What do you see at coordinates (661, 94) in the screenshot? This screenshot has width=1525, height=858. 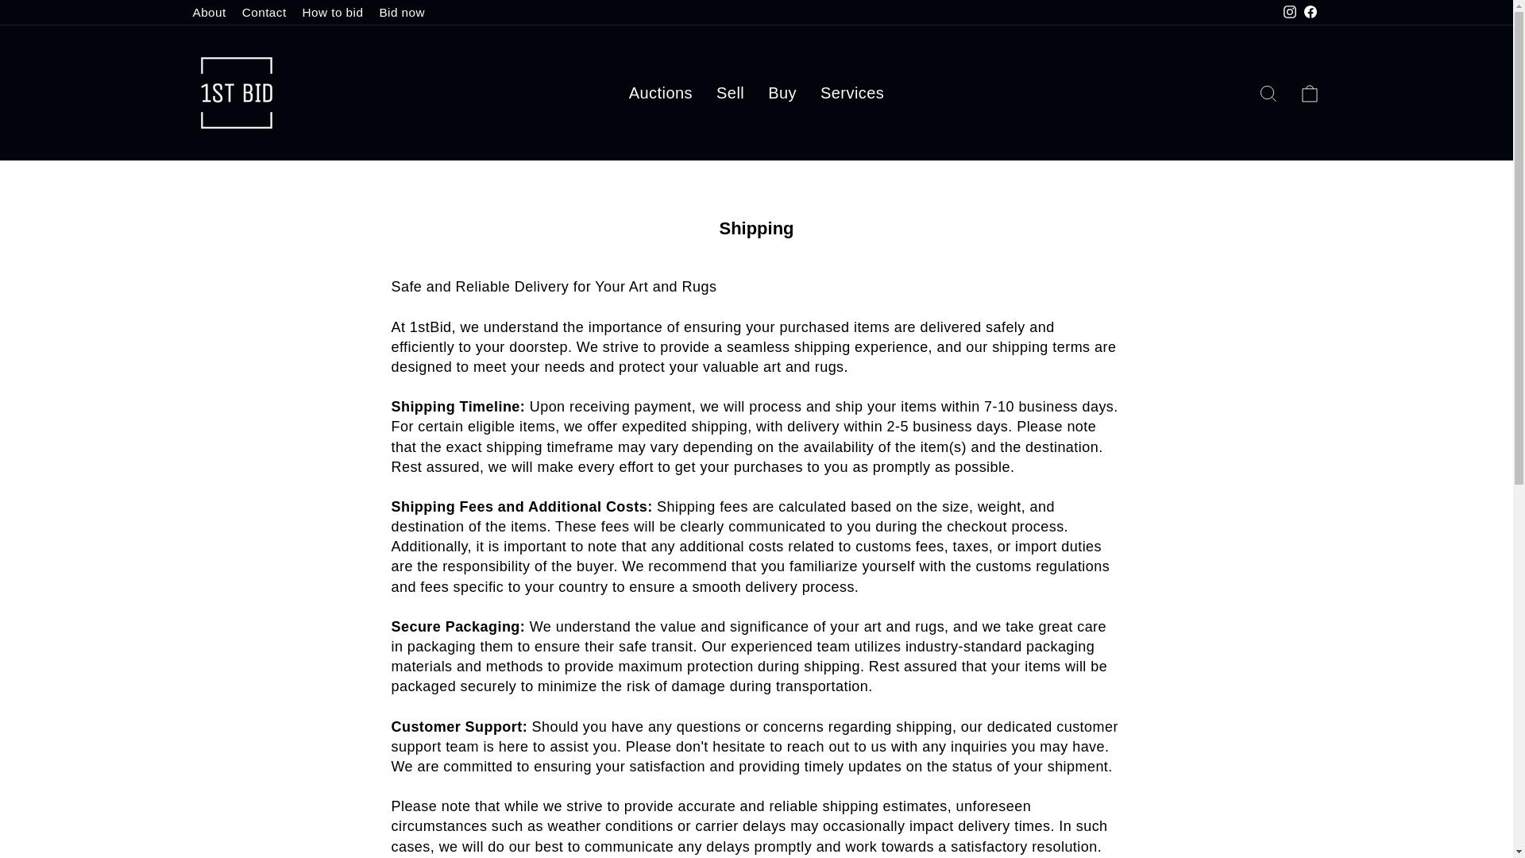 I see `Auctions` at bounding box center [661, 94].